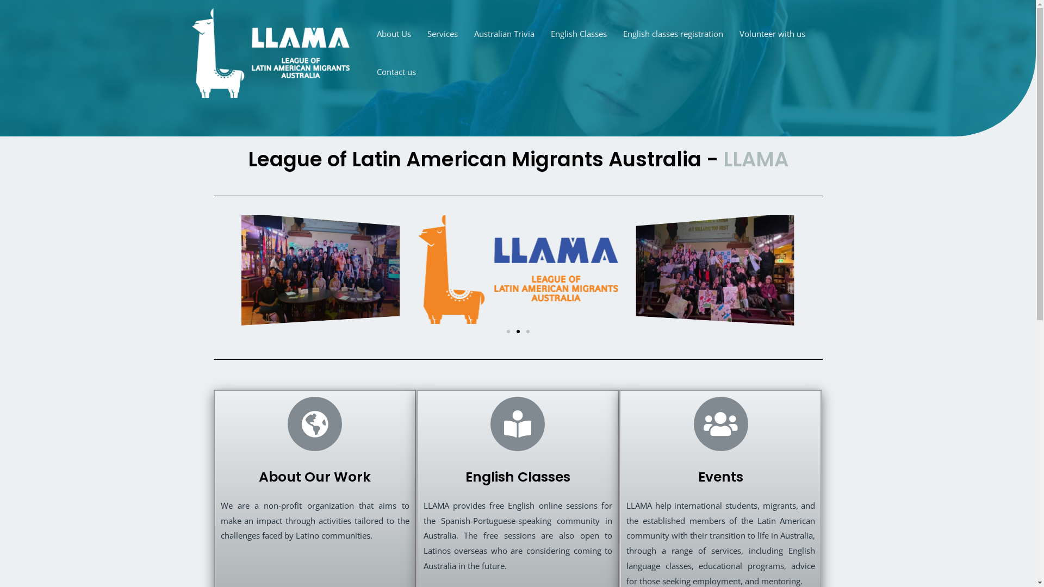 The image size is (1044, 587). I want to click on About Us, so click(394, 34).